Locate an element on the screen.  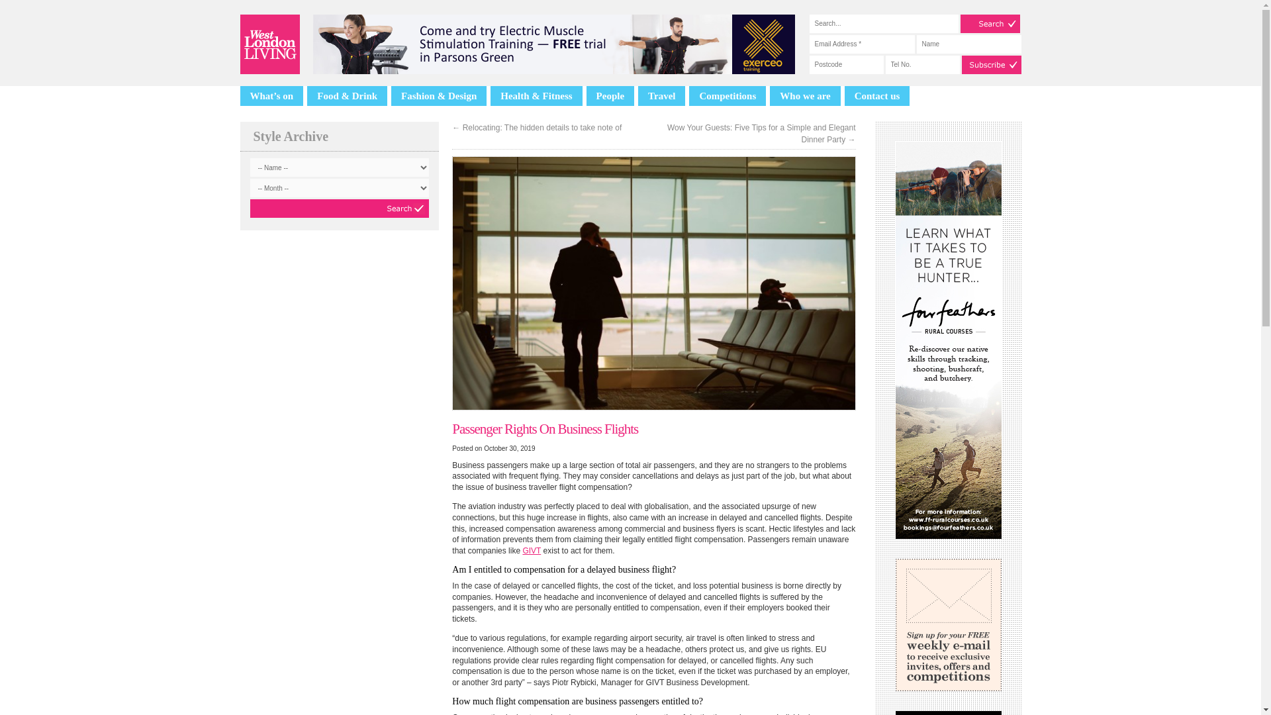
Search is located at coordinates (989, 23).